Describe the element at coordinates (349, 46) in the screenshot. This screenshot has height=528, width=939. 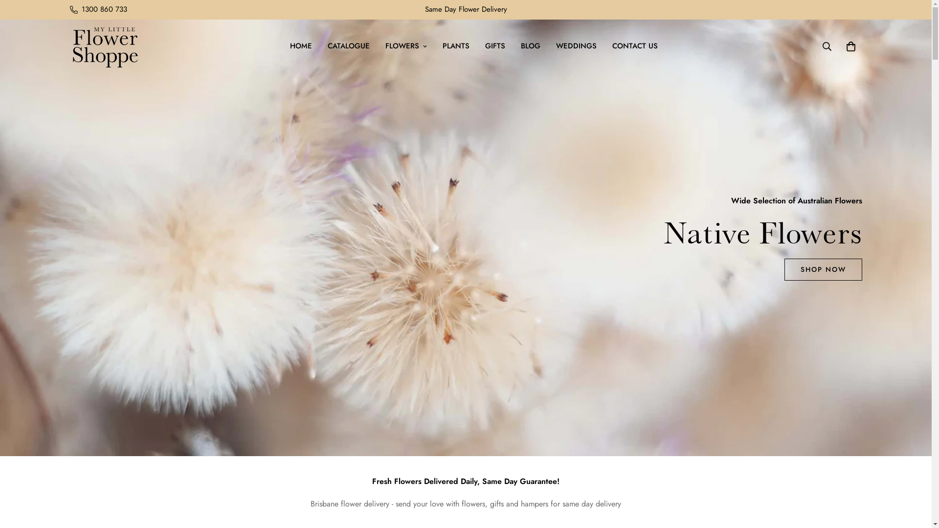
I see `CATALOGUE` at that location.